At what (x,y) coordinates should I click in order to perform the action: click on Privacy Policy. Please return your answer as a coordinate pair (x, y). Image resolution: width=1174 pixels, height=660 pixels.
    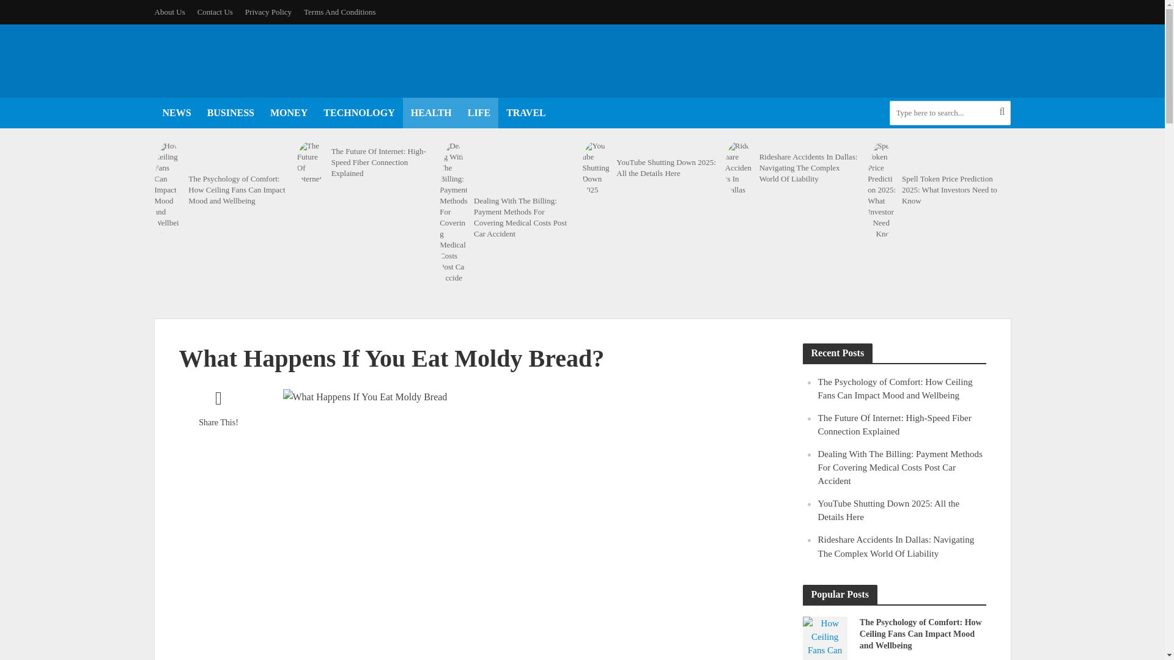
    Looking at the image, I should click on (268, 12).